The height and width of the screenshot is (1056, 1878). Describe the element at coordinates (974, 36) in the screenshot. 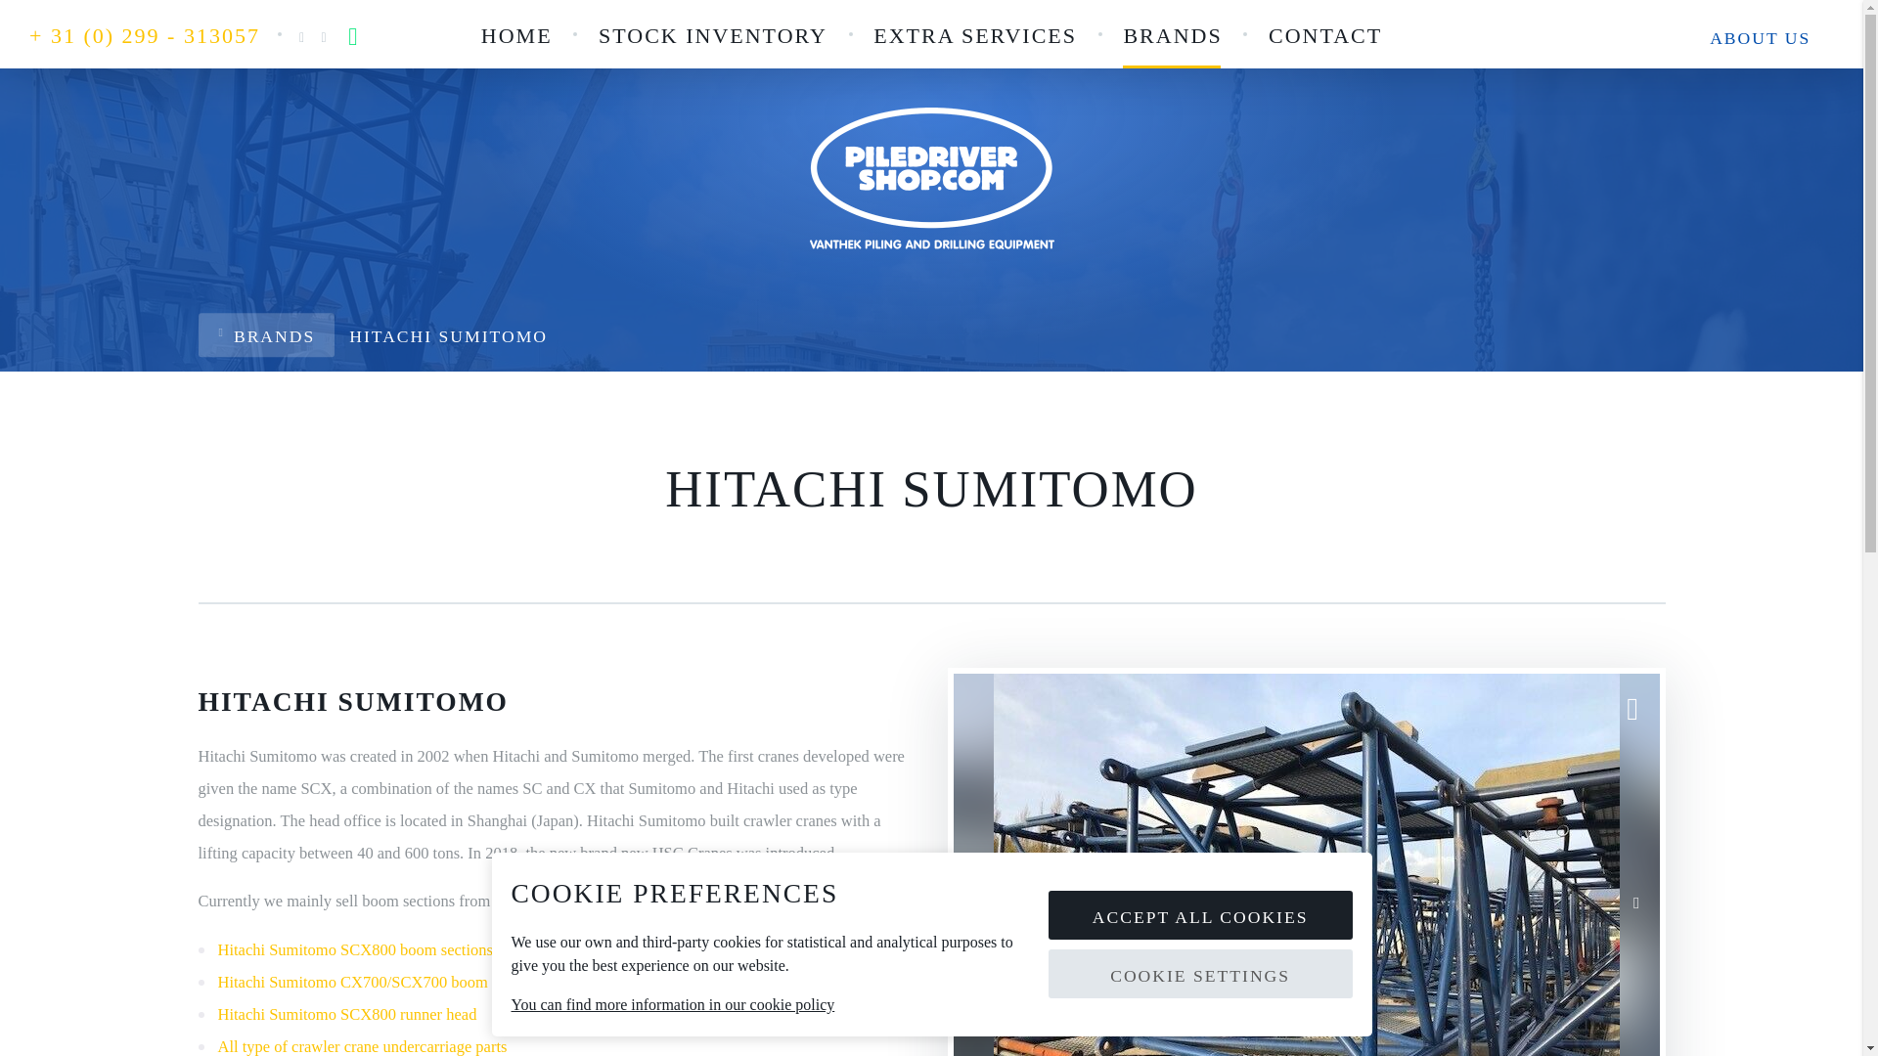

I see `EXTRA SERVICES` at that location.